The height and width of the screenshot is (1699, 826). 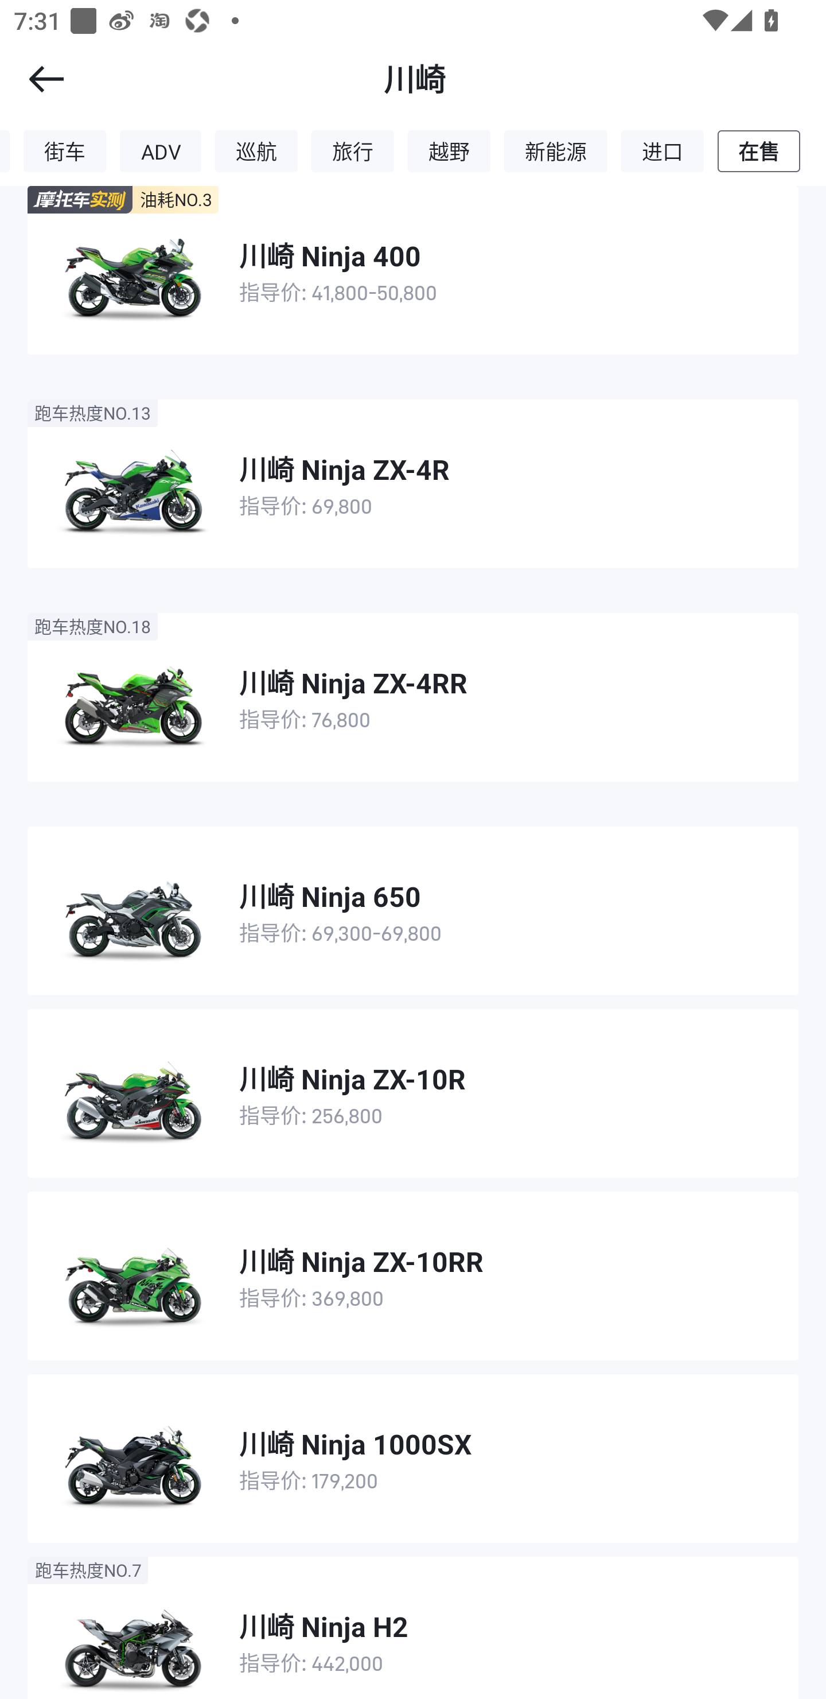 What do you see at coordinates (64, 150) in the screenshot?
I see `街车` at bounding box center [64, 150].